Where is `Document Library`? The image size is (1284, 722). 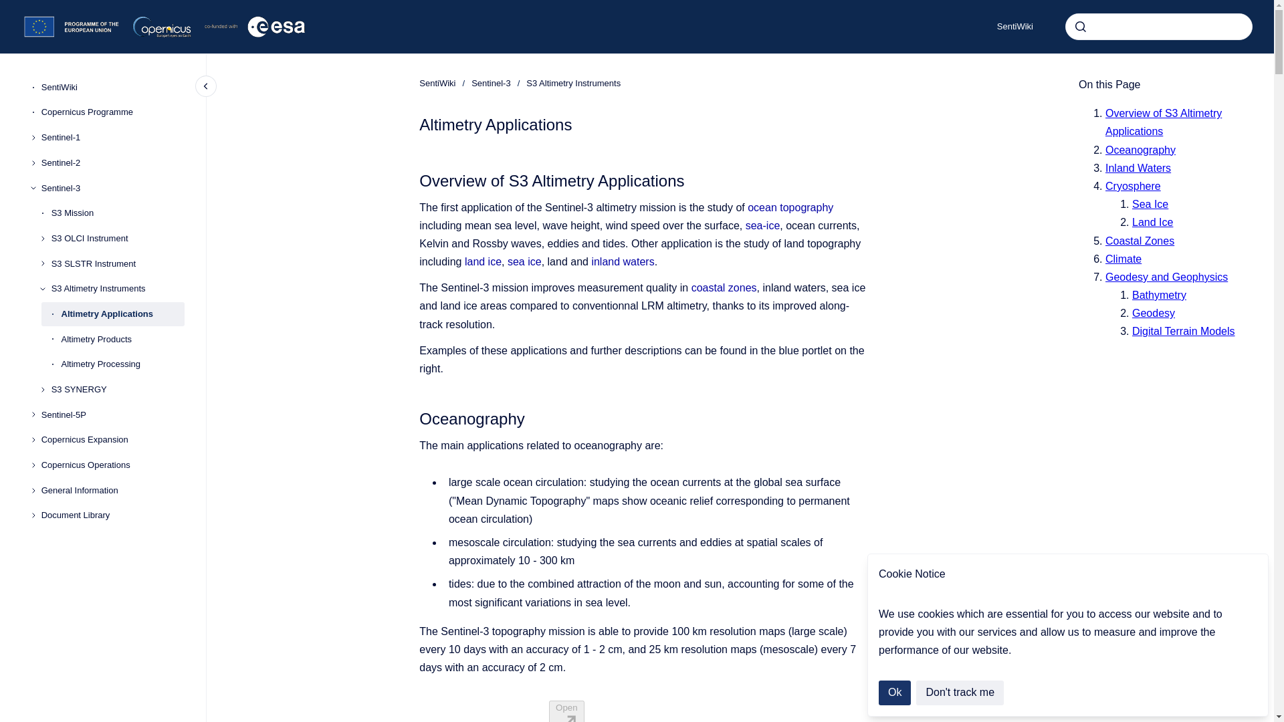 Document Library is located at coordinates (112, 515).